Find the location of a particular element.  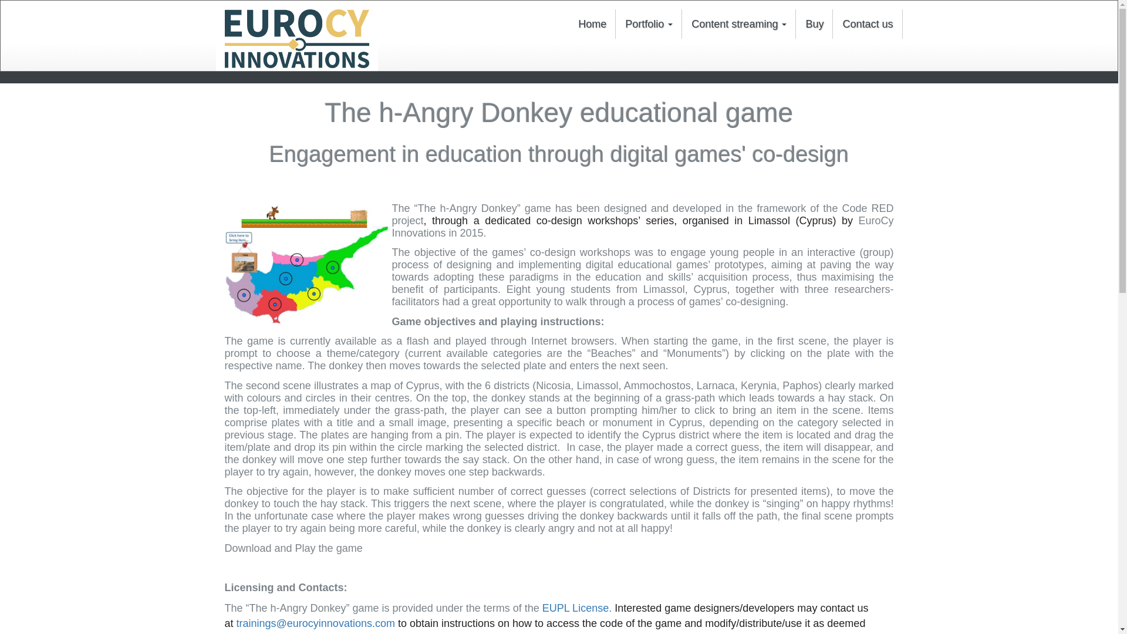

Home is located at coordinates (592, 23).